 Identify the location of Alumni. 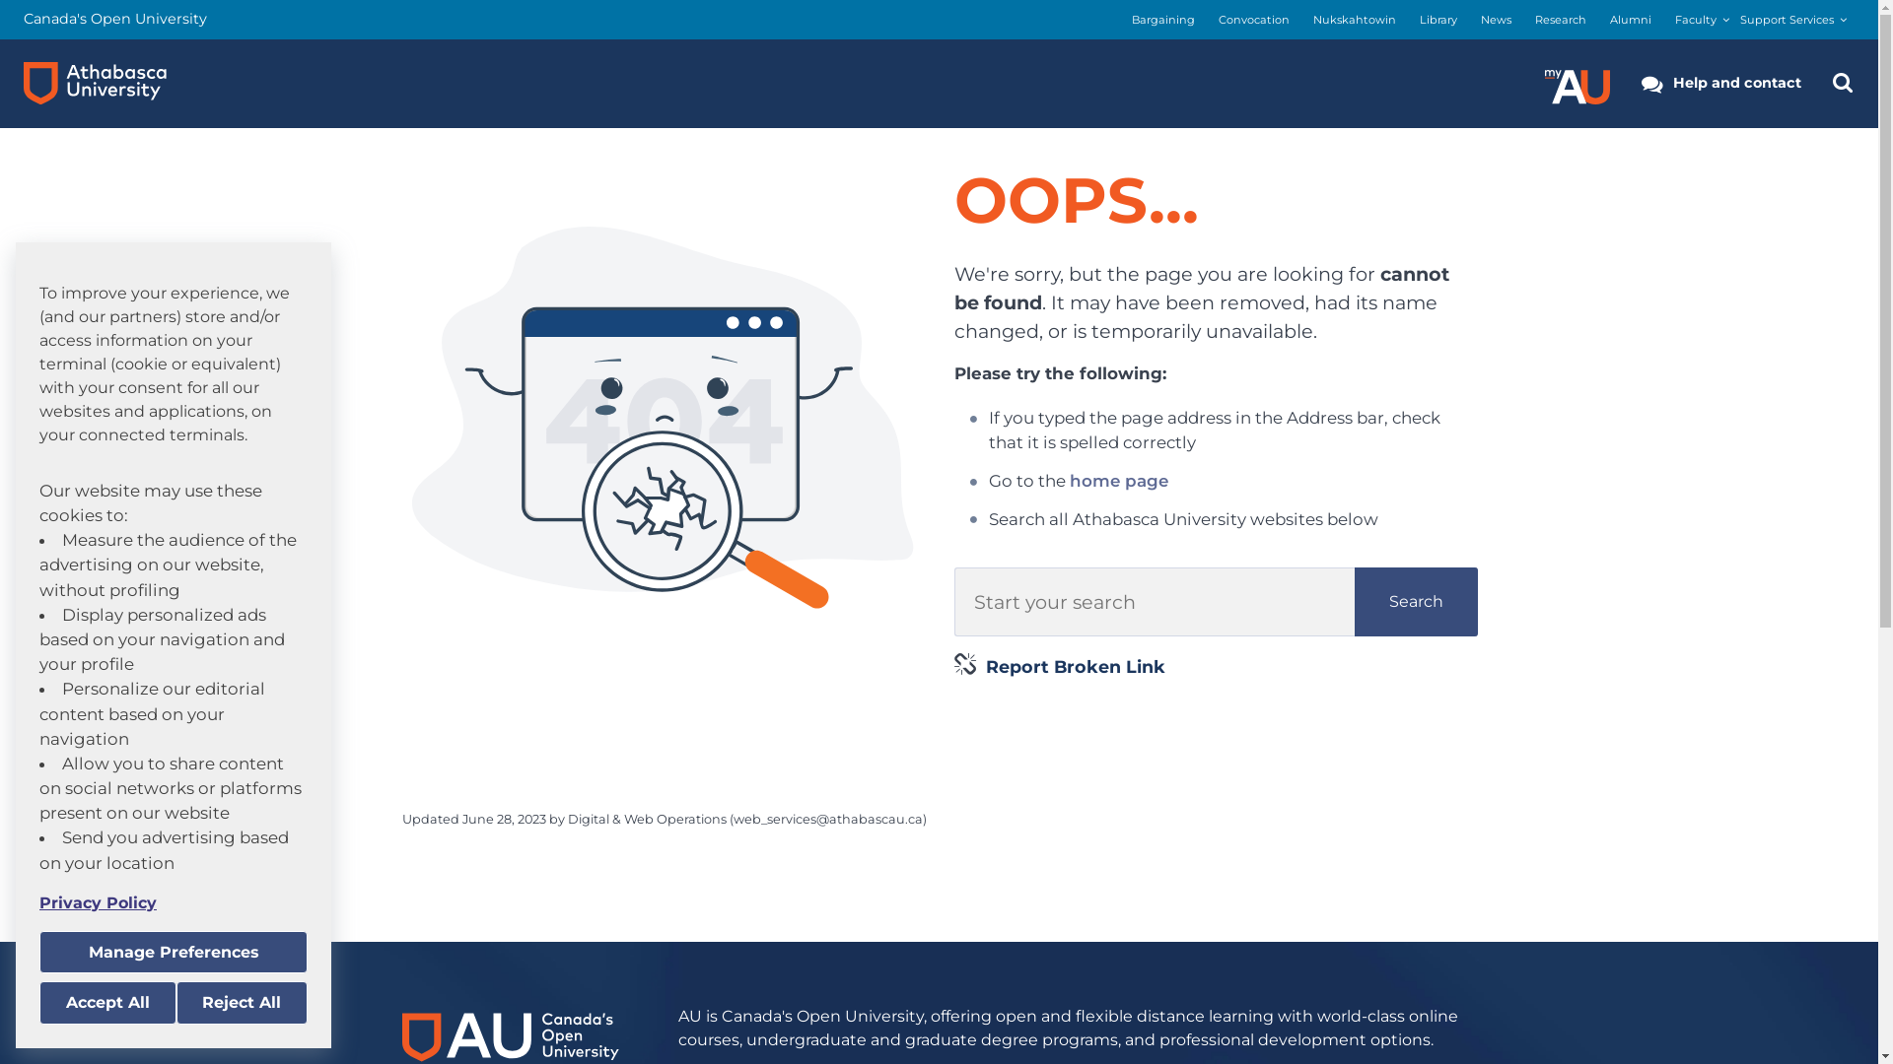
(1631, 20).